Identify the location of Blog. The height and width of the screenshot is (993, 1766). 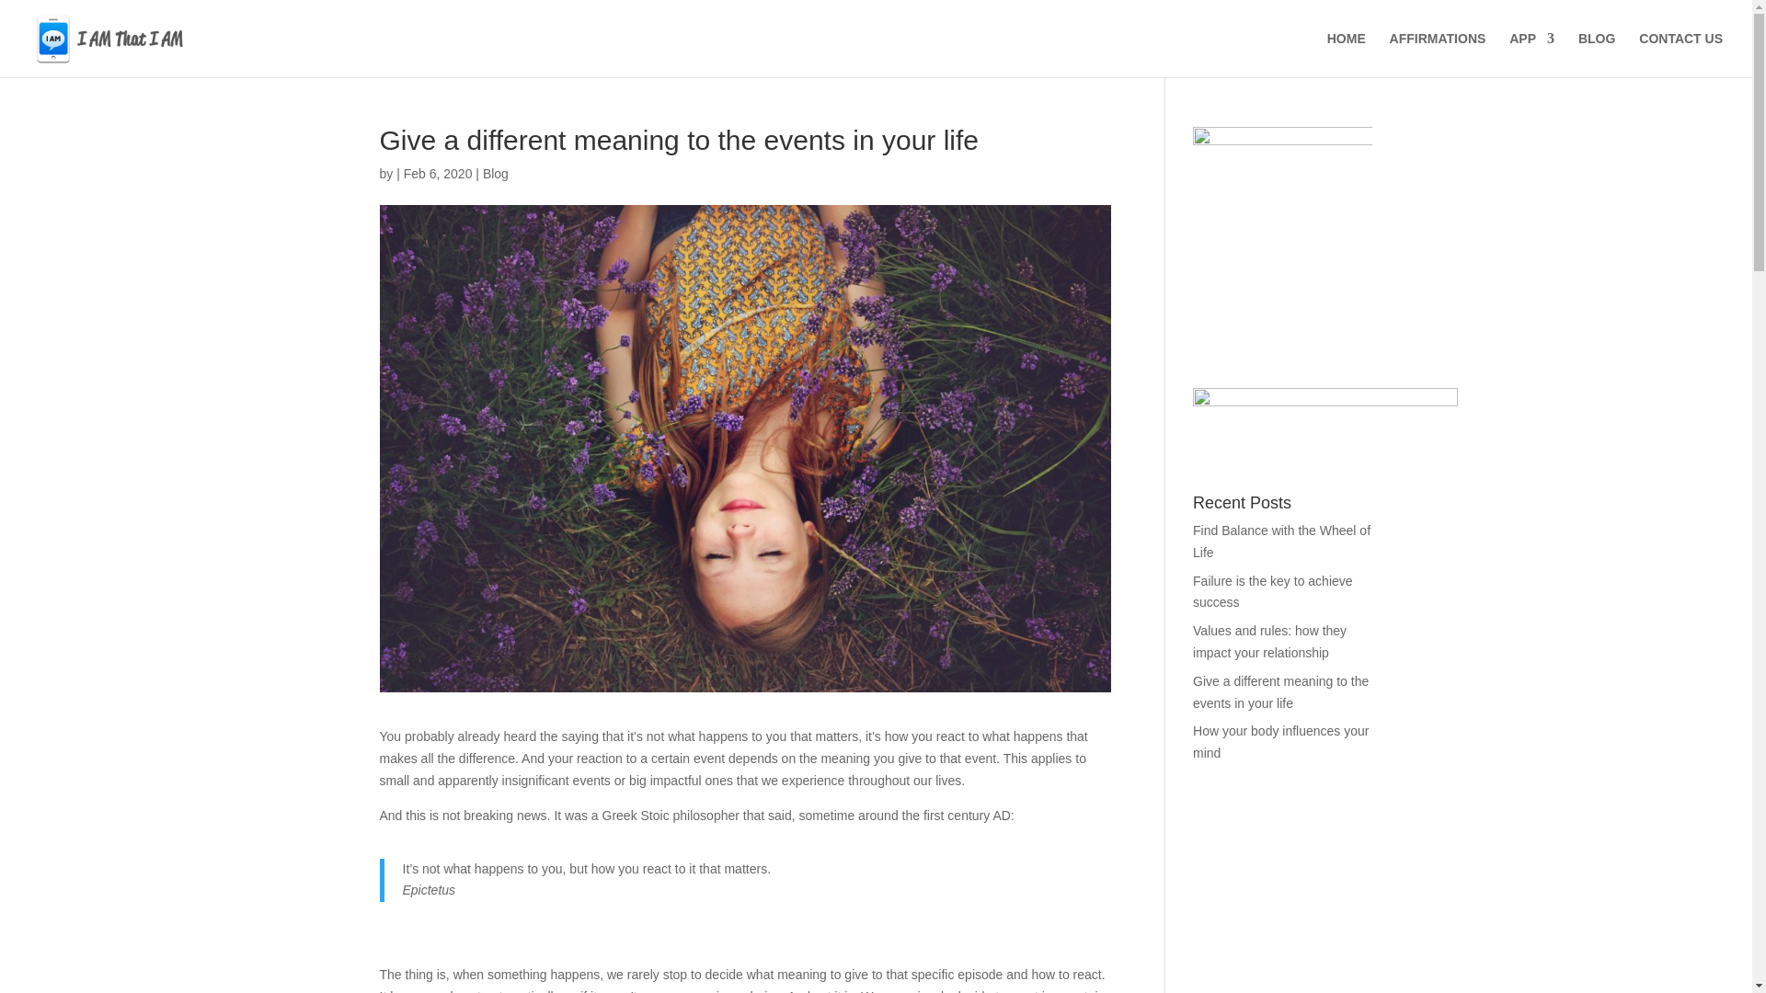
(495, 173).